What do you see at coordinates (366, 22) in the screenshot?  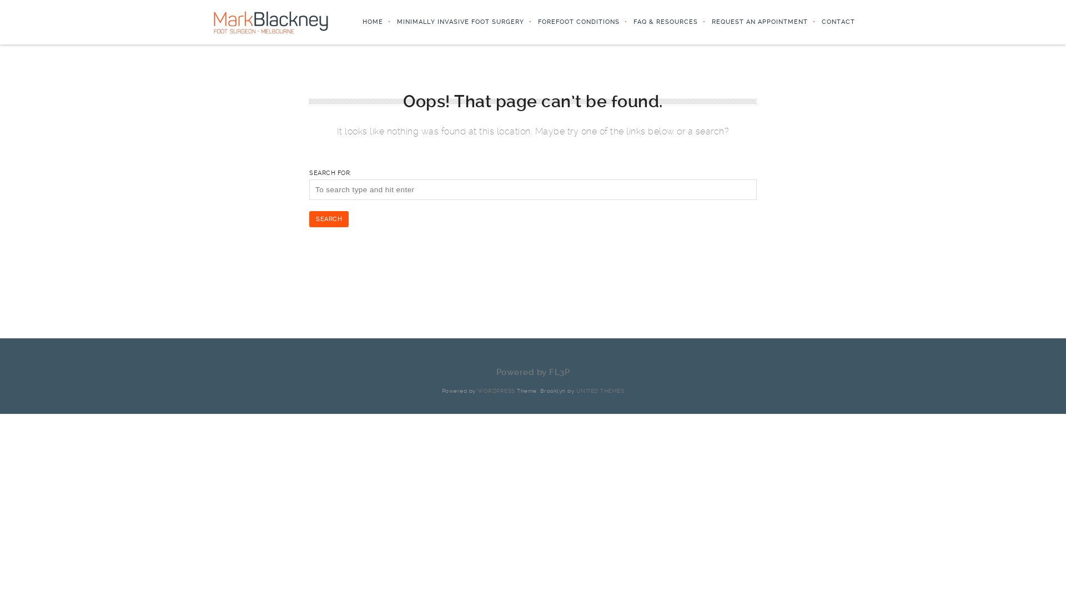 I see `HOME` at bounding box center [366, 22].